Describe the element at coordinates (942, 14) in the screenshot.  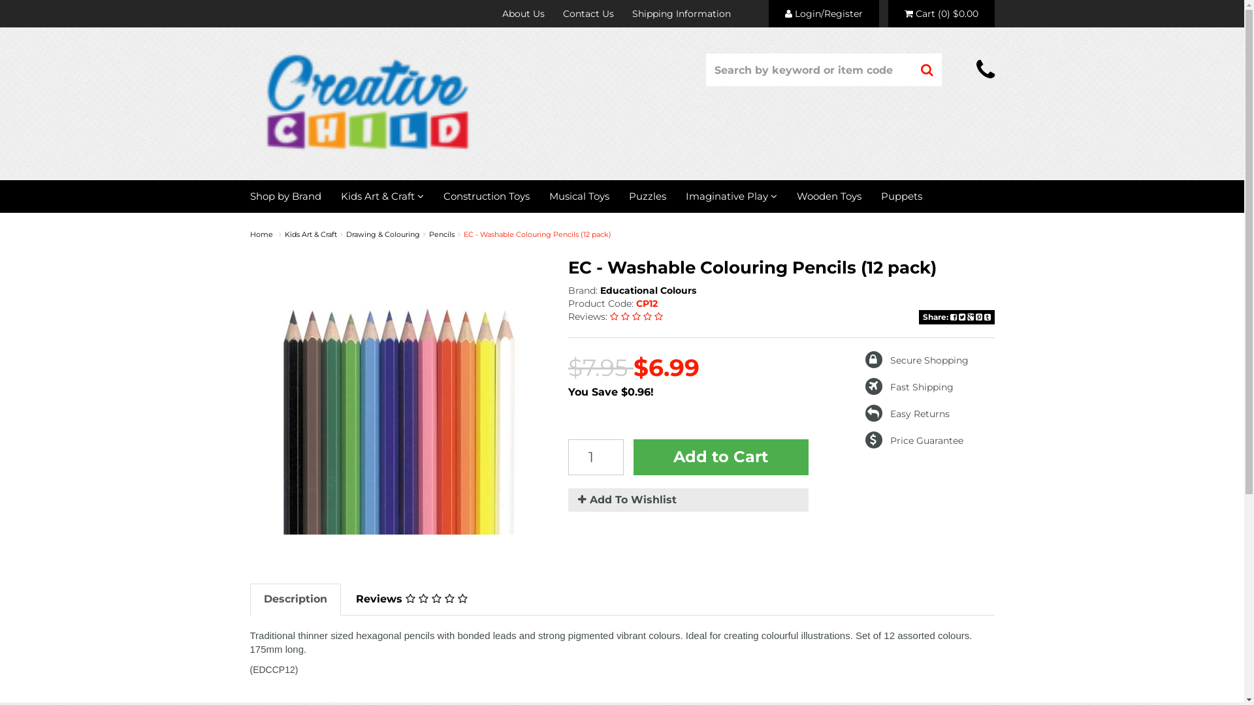
I see `Cart (0) $0.00` at that location.